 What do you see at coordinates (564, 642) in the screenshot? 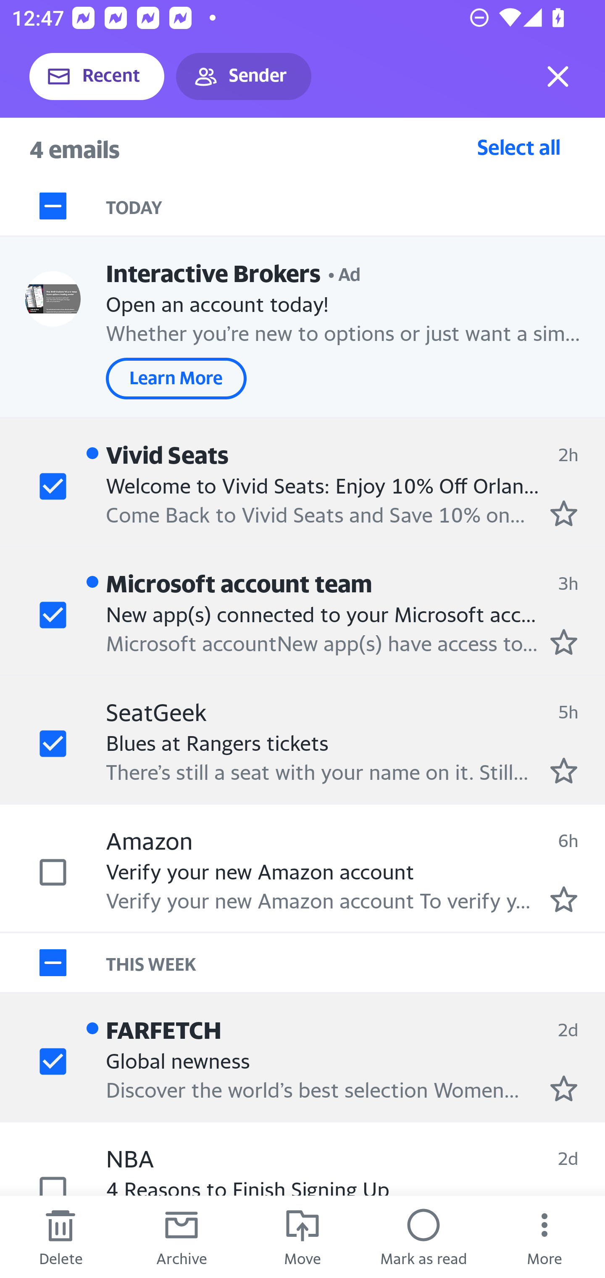
I see `Mark as starred.` at bounding box center [564, 642].